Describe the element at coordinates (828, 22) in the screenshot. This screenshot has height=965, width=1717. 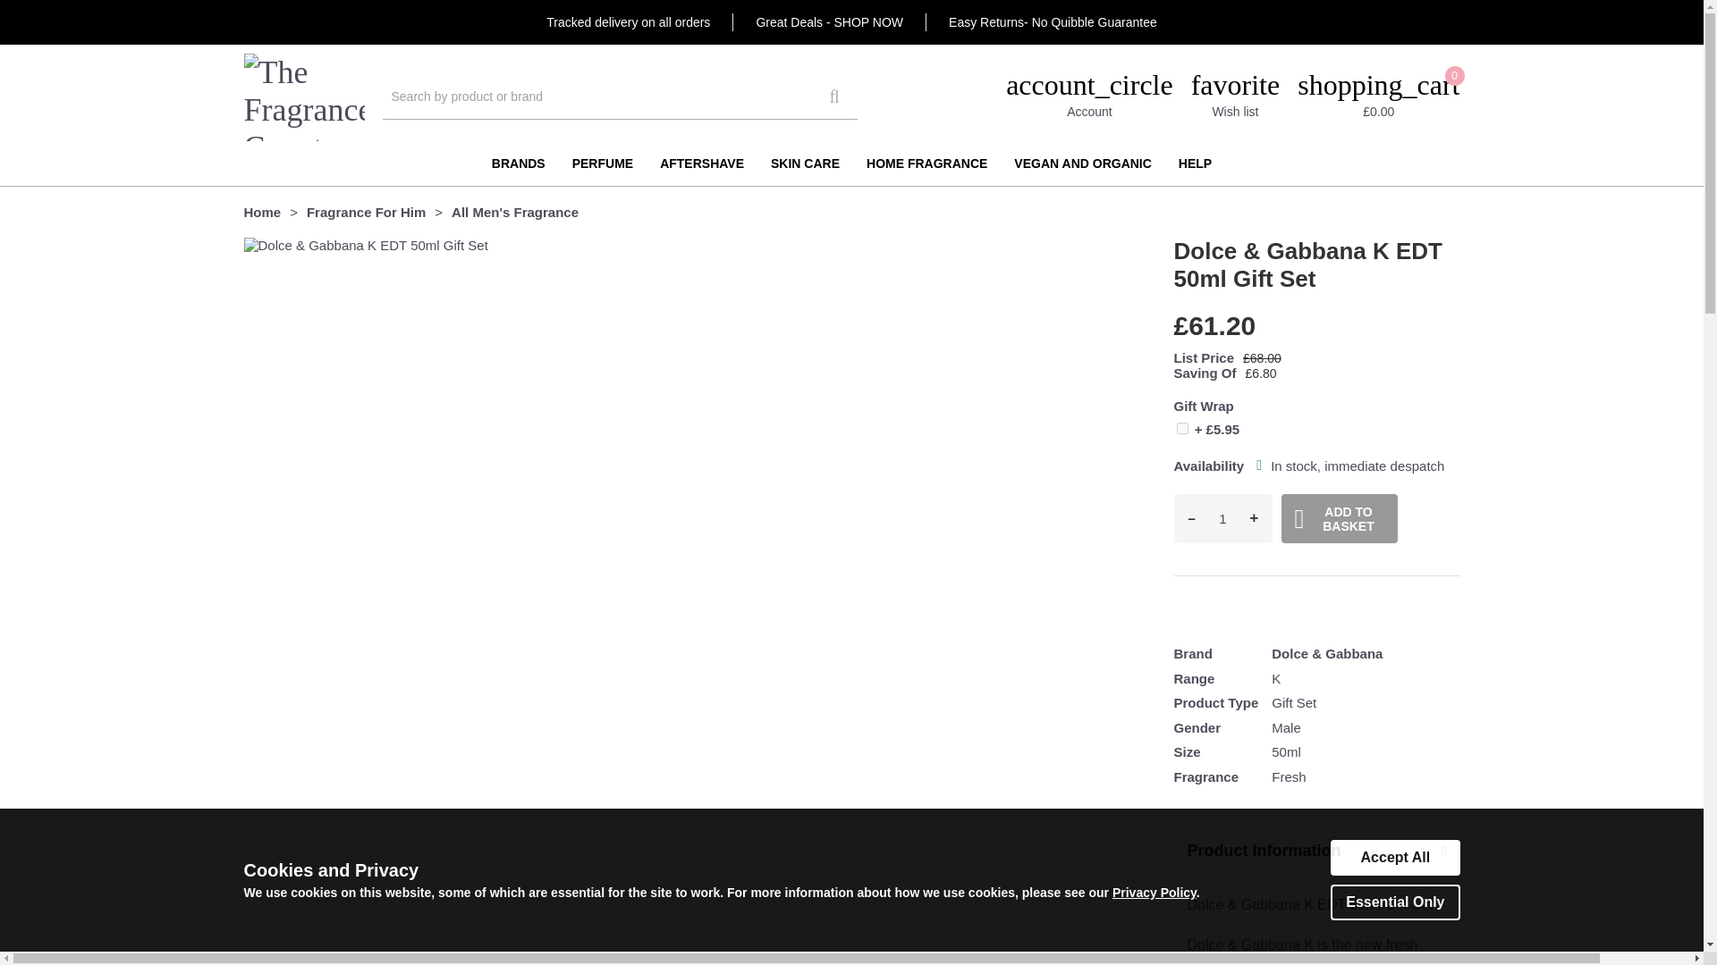
I see `BRANDS` at that location.